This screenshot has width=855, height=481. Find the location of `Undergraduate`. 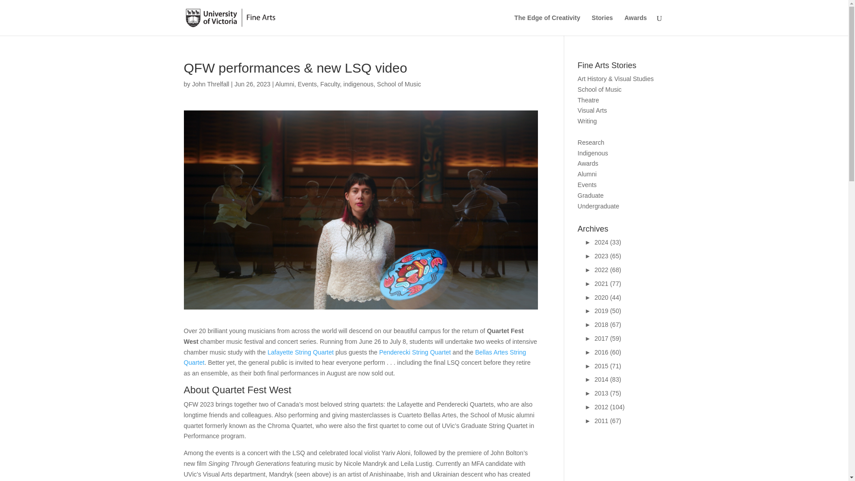

Undergraduate is located at coordinates (598, 206).